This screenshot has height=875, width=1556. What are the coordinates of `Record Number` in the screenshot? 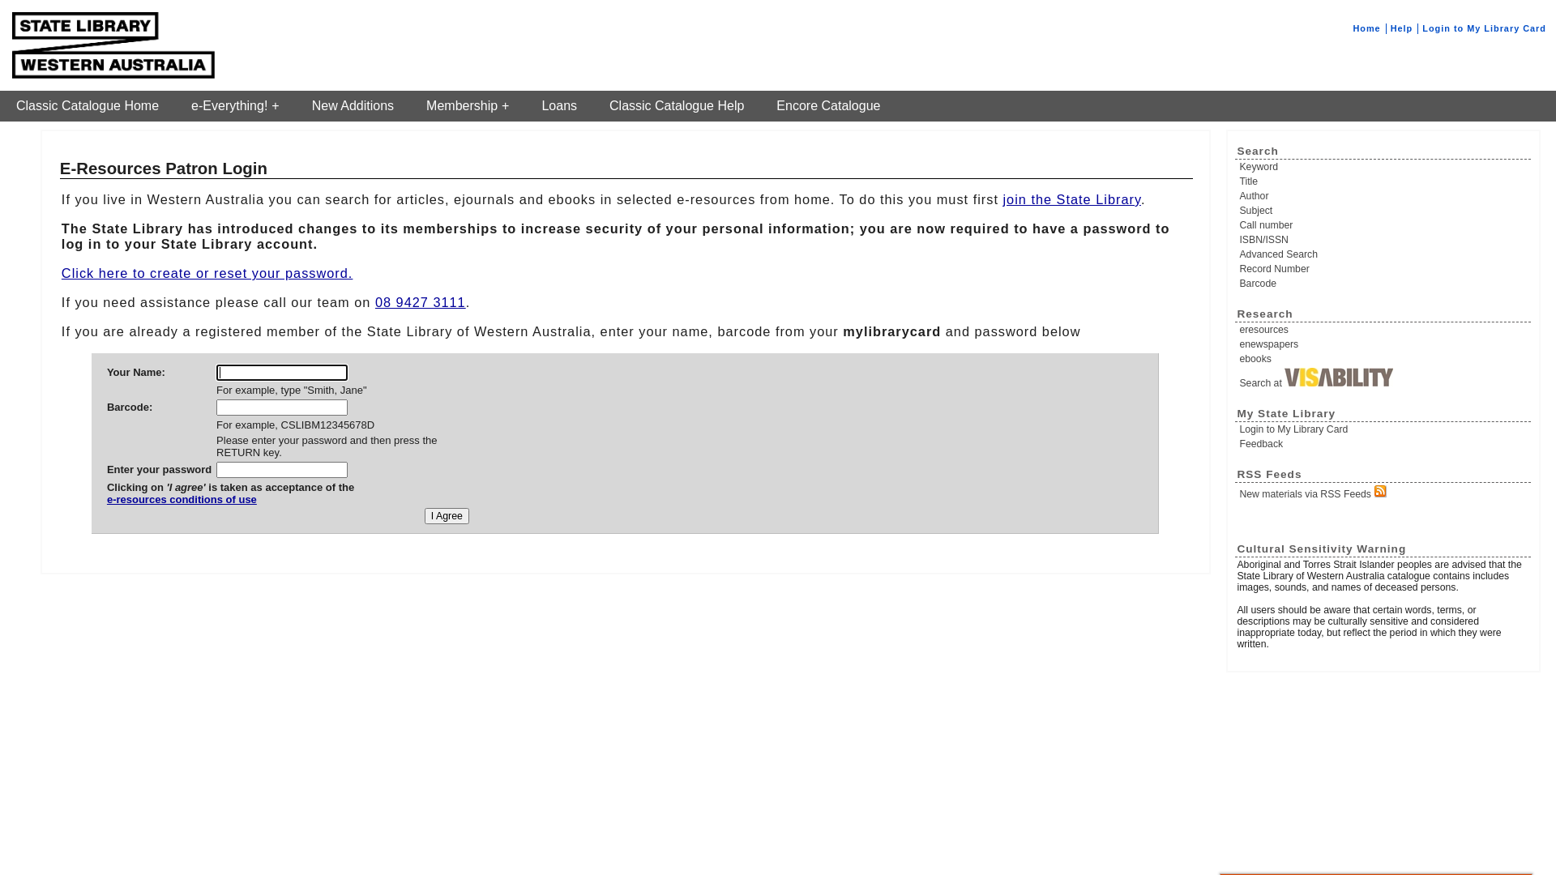 It's located at (1384, 269).